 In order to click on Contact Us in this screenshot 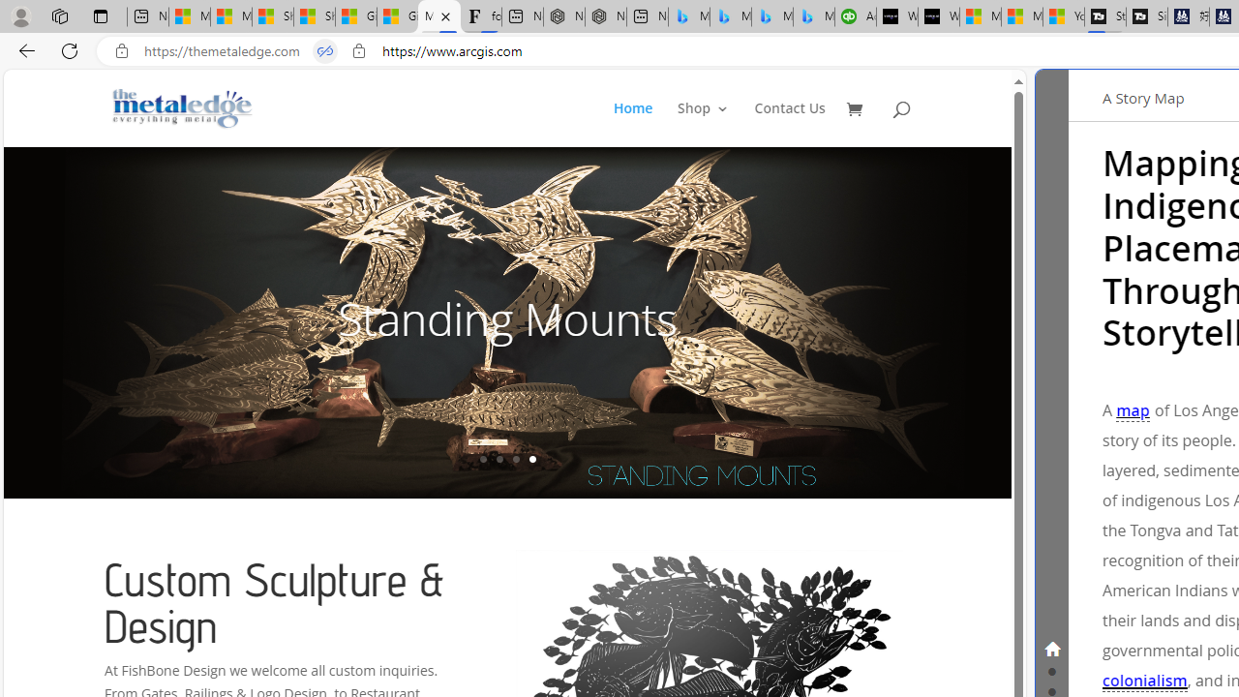, I will do `click(790, 124)`.